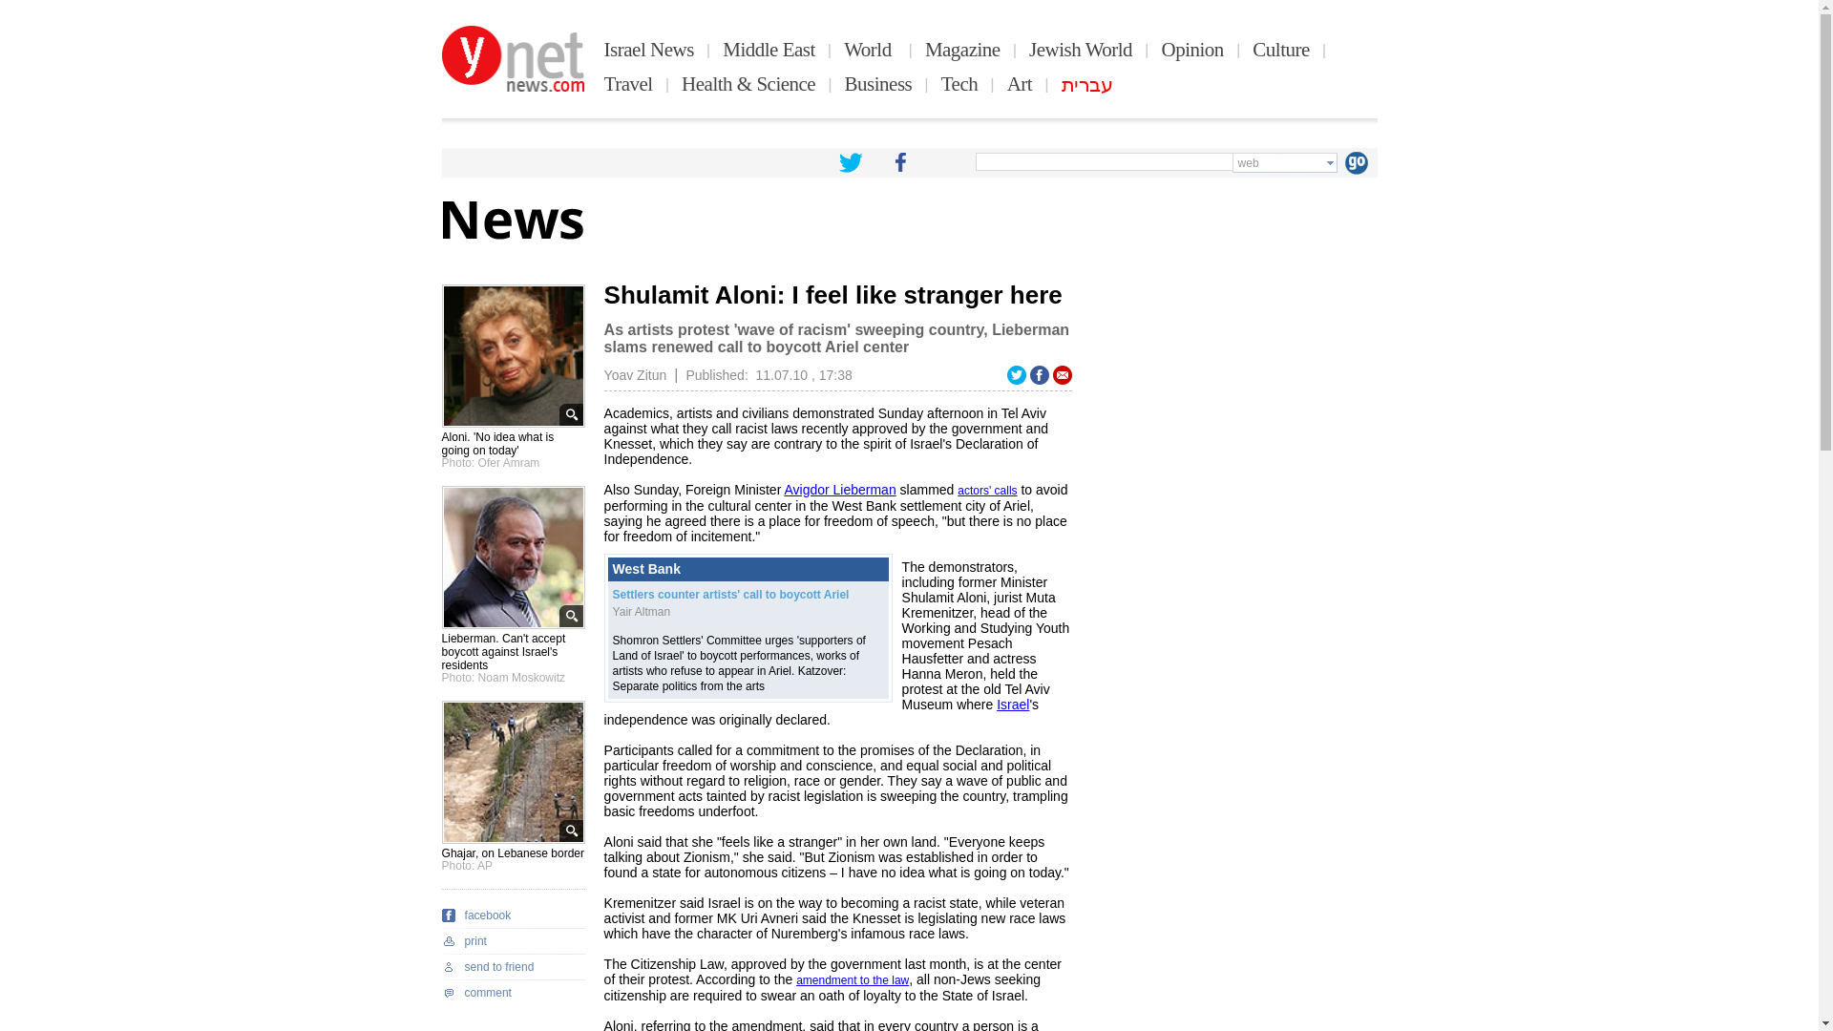  Describe the element at coordinates (1281, 49) in the screenshot. I see `Culture` at that location.